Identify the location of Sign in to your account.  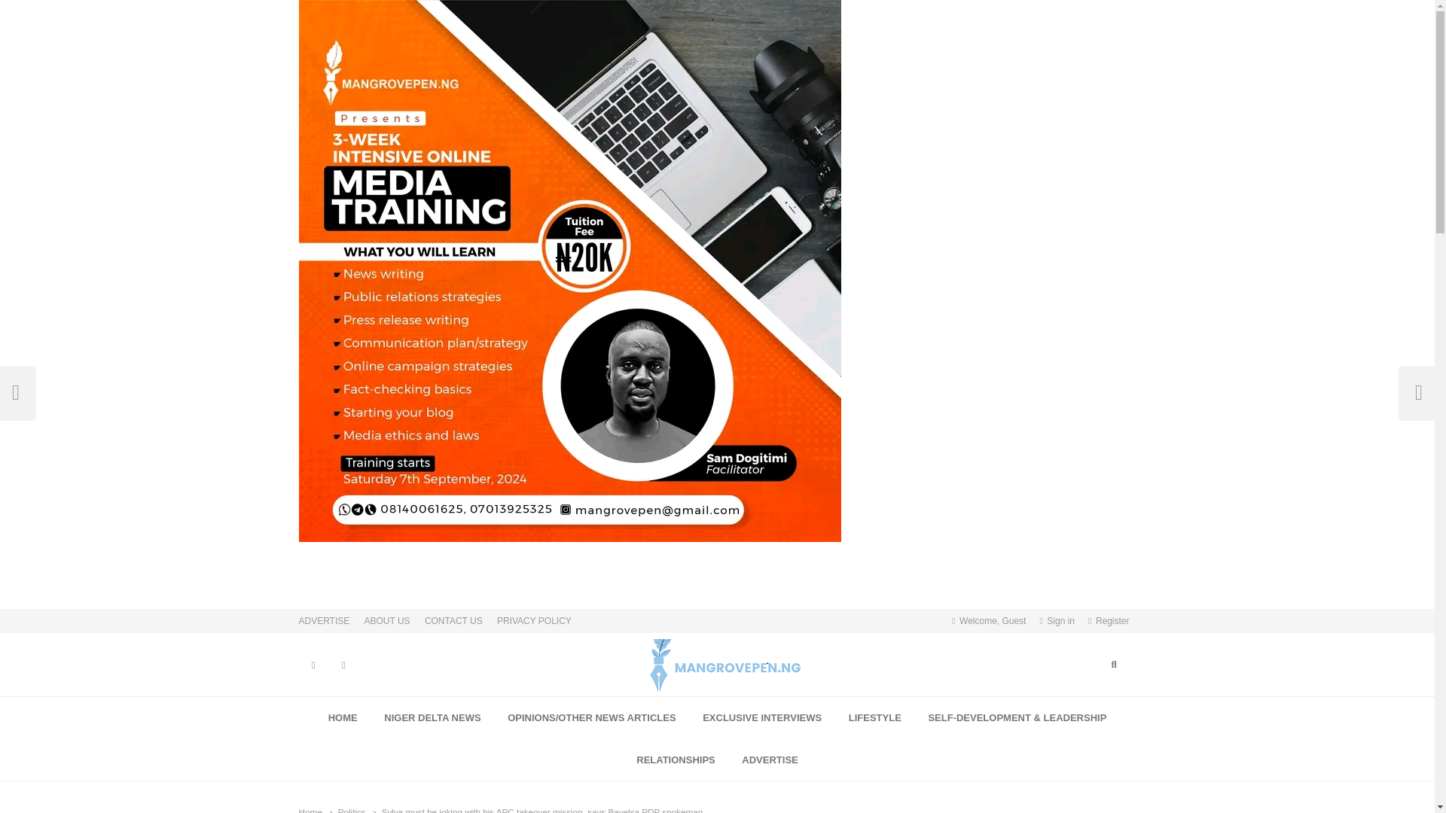
(1057, 620).